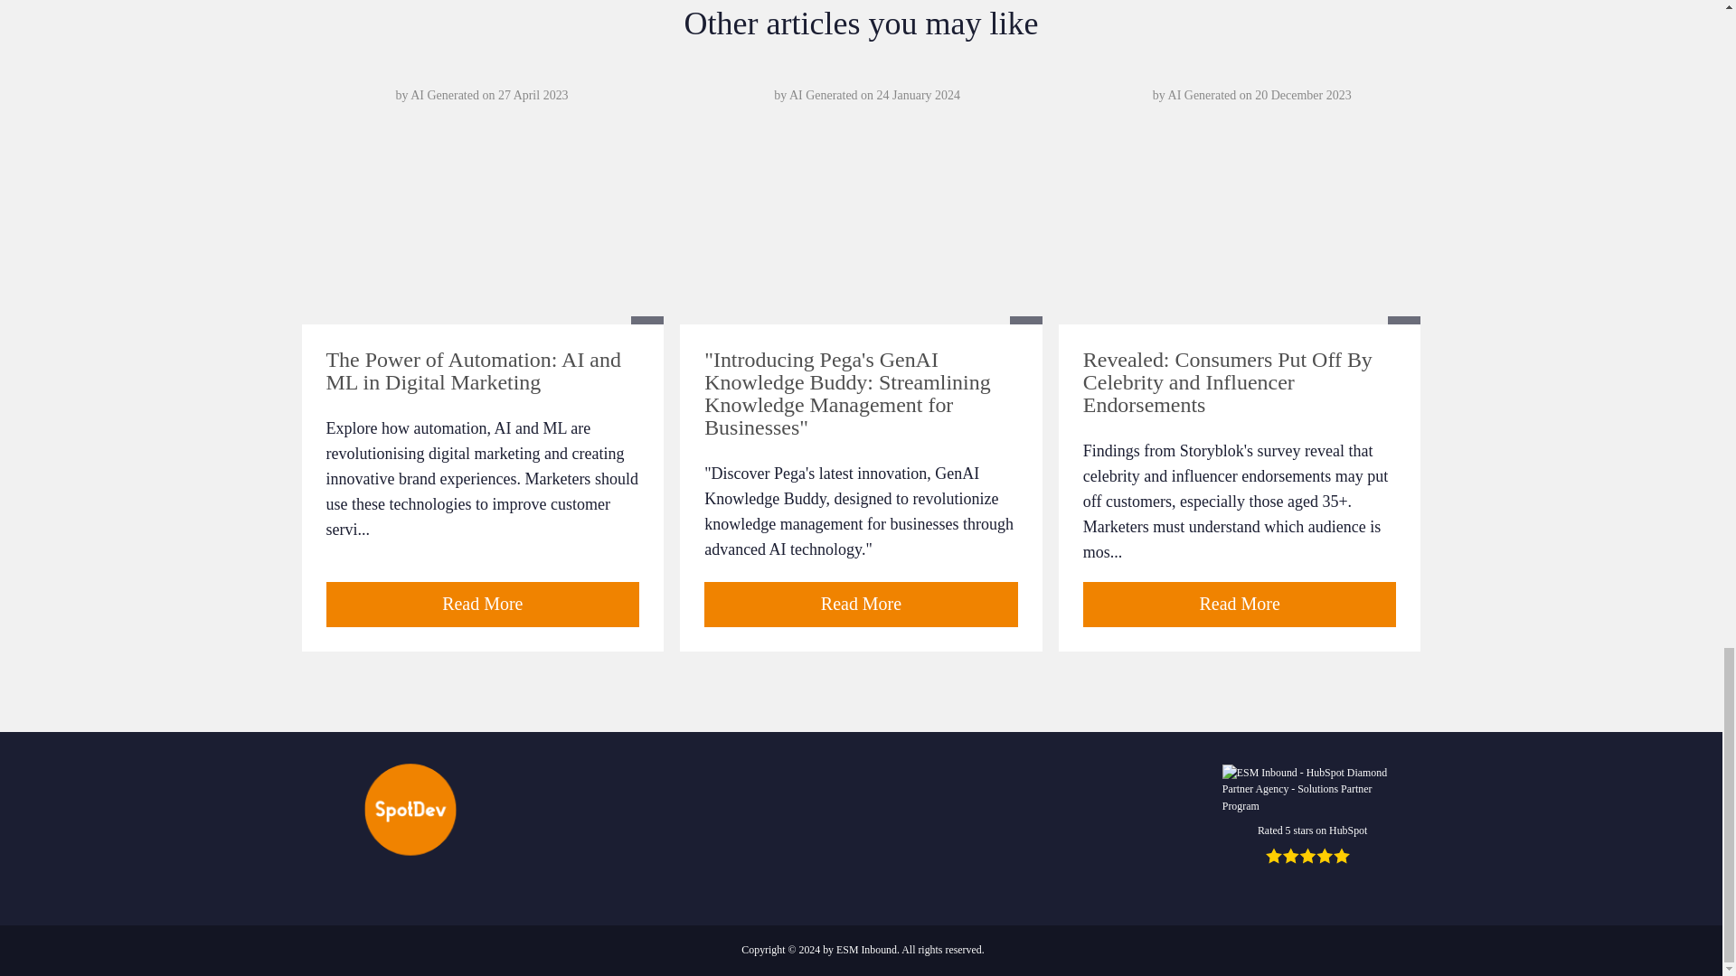 Image resolution: width=1736 pixels, height=976 pixels. I want to click on AI Generated, so click(1203, 96).